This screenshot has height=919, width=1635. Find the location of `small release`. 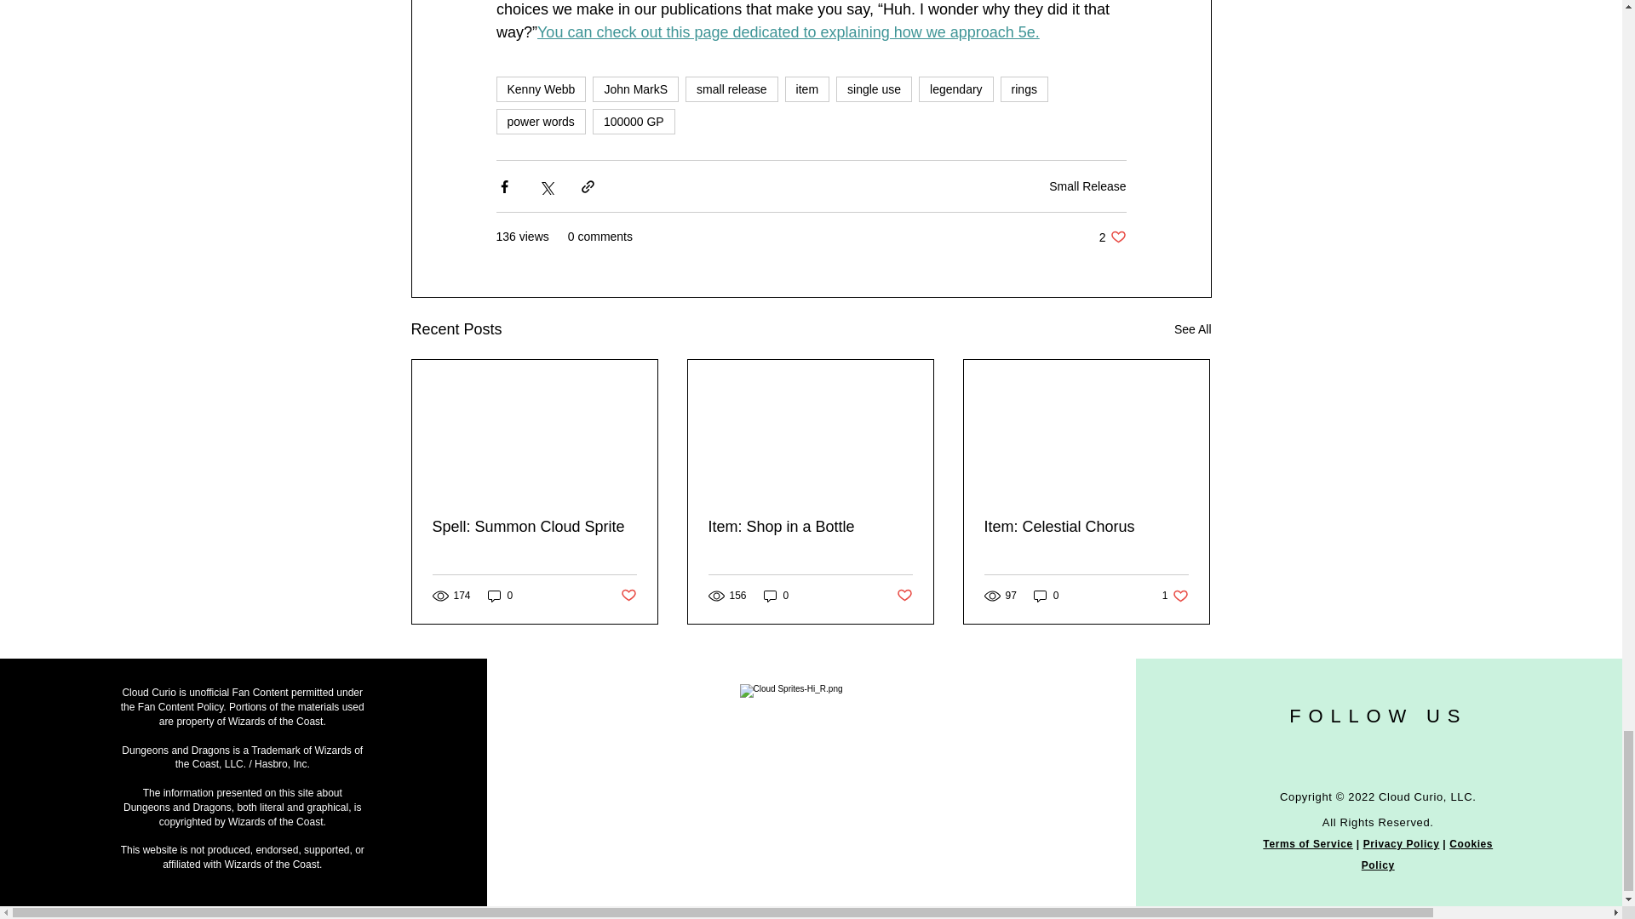

small release is located at coordinates (731, 88).